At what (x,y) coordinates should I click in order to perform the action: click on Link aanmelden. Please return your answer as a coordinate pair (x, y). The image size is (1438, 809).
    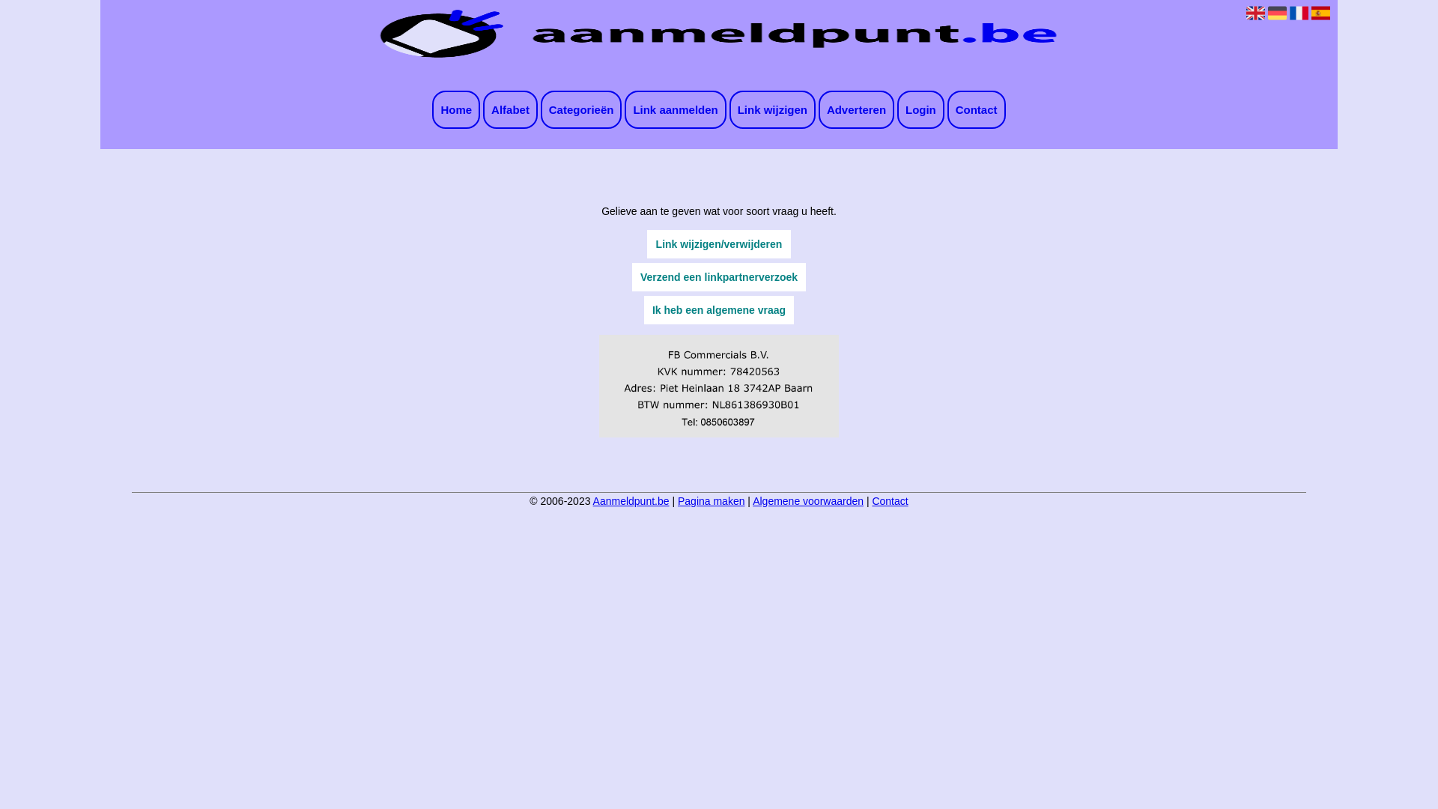
    Looking at the image, I should click on (675, 109).